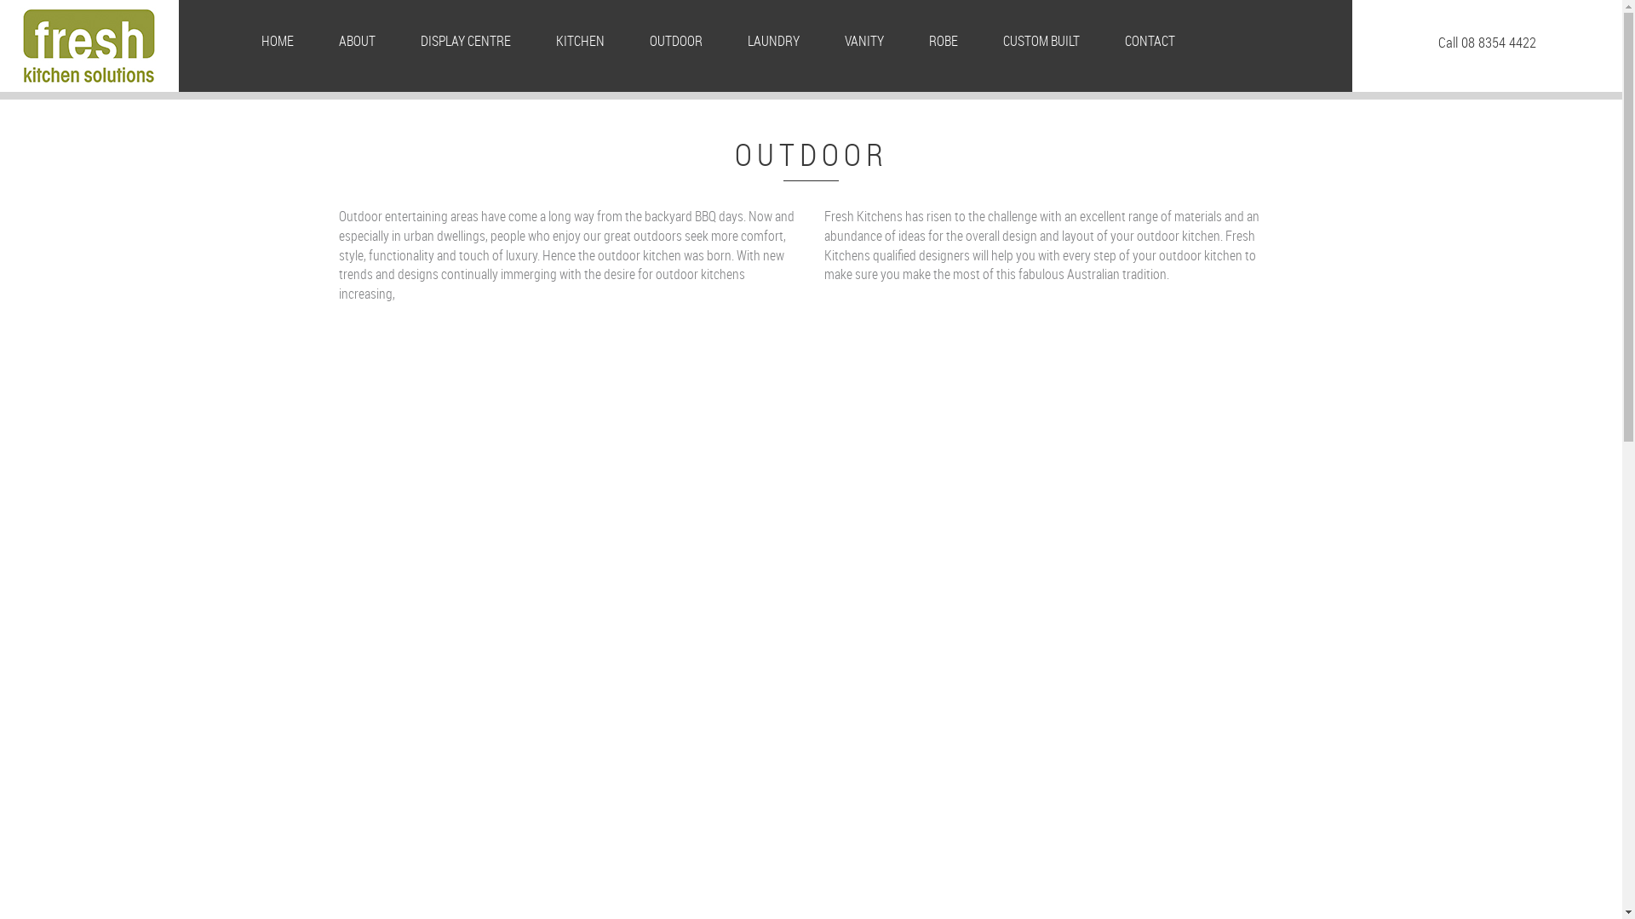 Image resolution: width=1635 pixels, height=919 pixels. What do you see at coordinates (1487, 43) in the screenshot?
I see `Call 08 8354 4422` at bounding box center [1487, 43].